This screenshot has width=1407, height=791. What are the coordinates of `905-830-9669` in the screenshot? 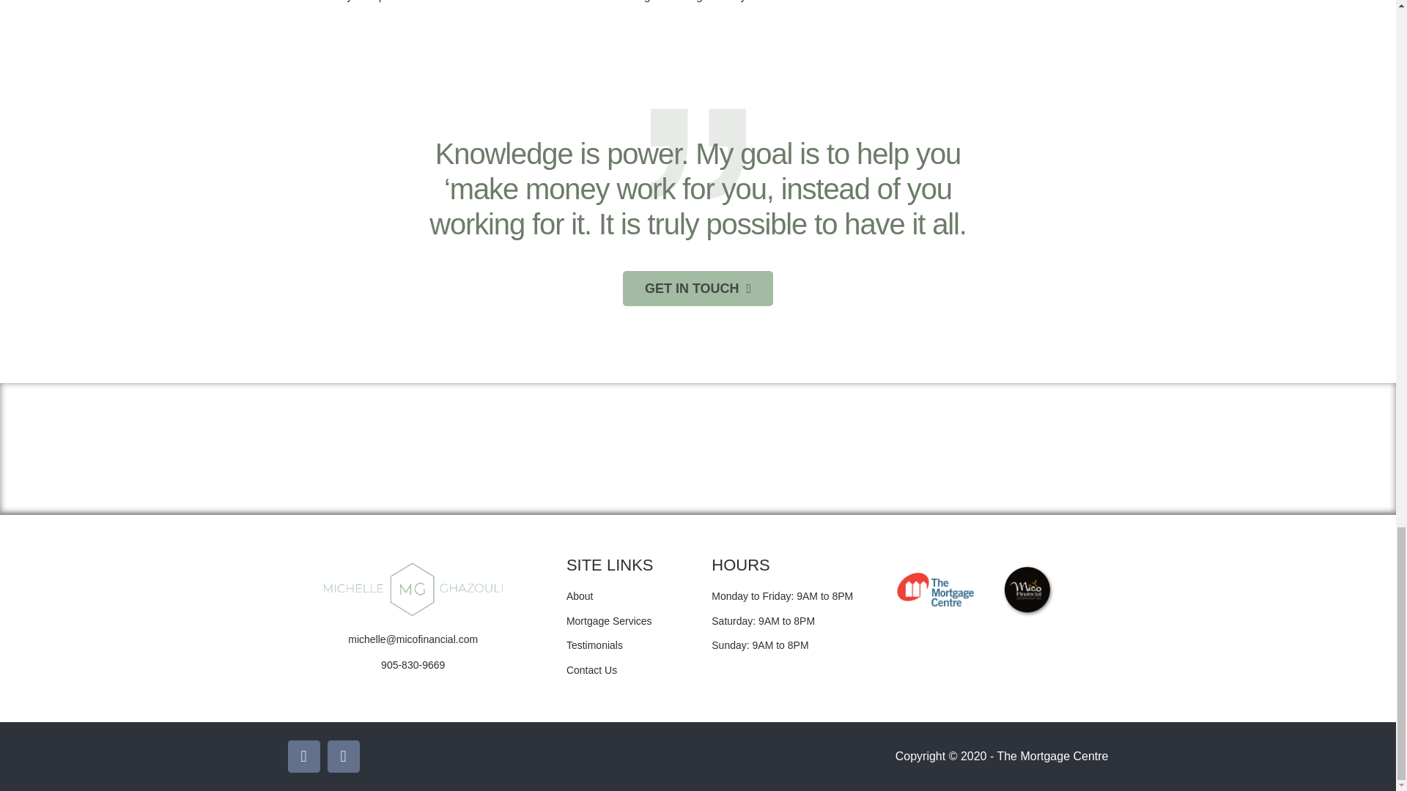 It's located at (413, 666).